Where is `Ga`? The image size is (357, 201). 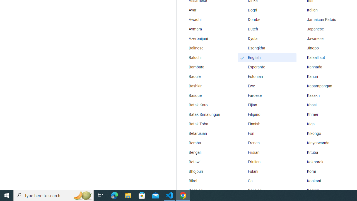 Ga is located at coordinates (267, 181).